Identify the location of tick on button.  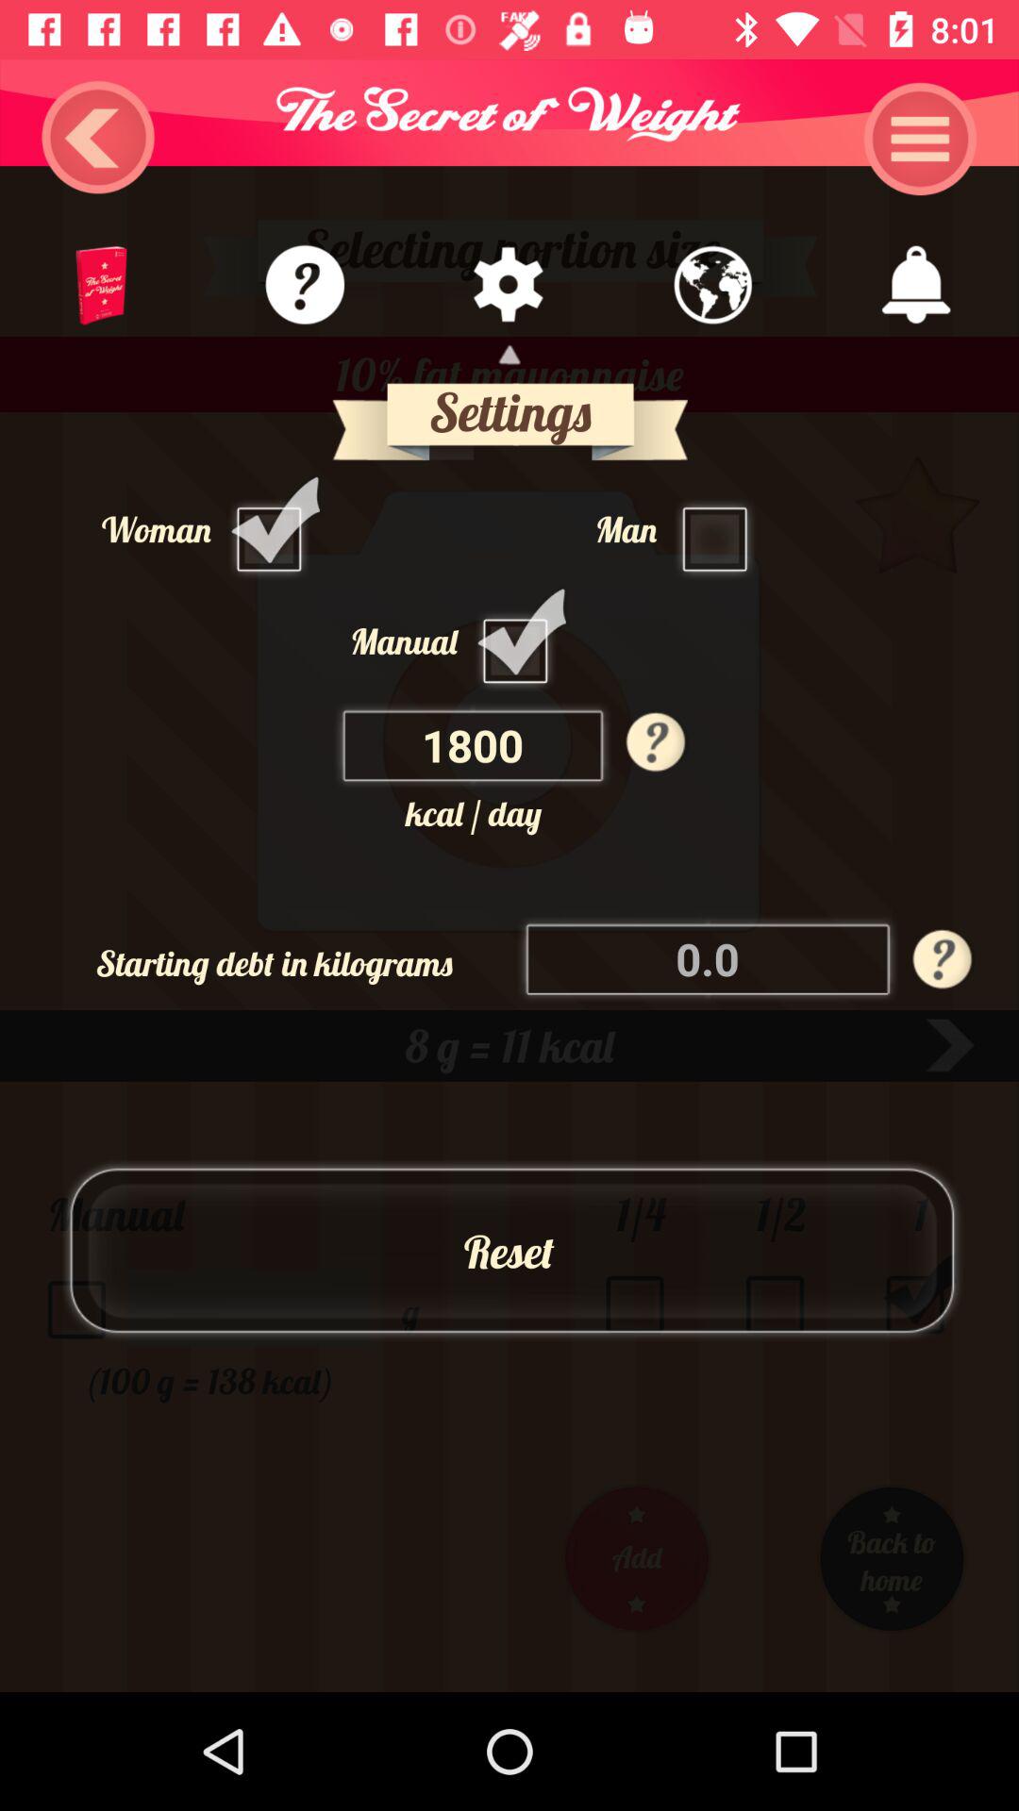
(521, 640).